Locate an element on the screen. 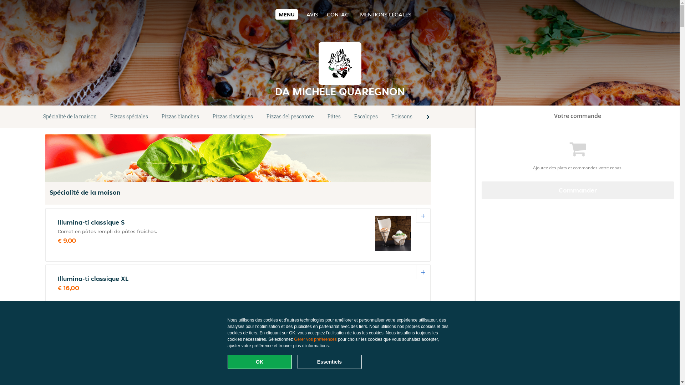 This screenshot has width=685, height=385. Essentiels is located at coordinates (330, 362).